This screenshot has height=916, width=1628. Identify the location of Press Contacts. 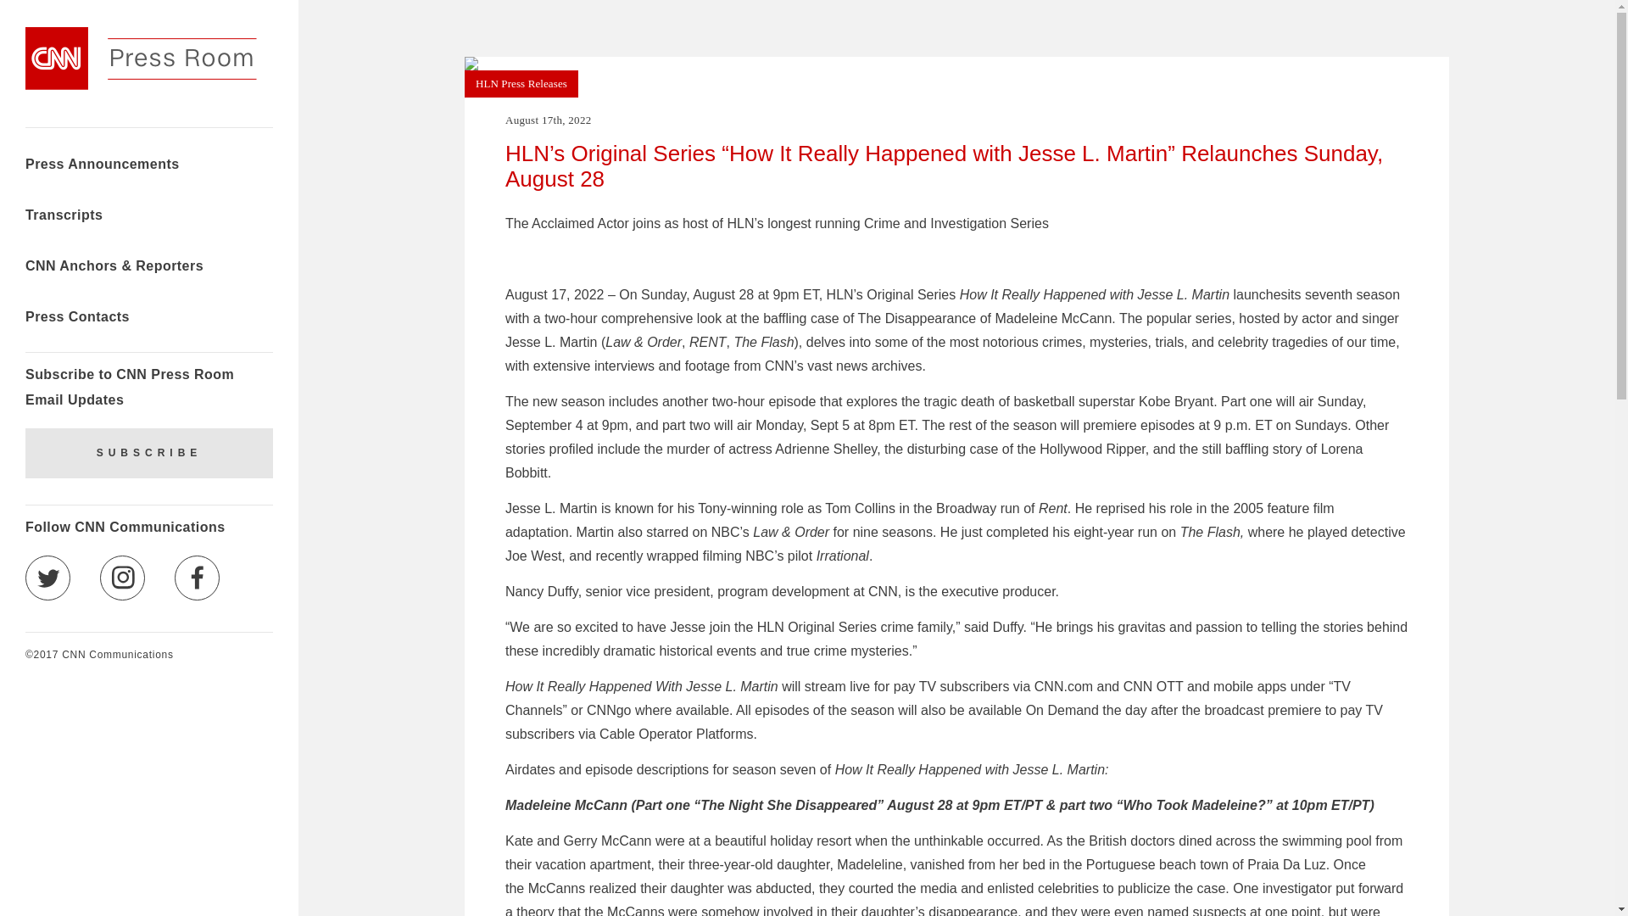
(78, 319).